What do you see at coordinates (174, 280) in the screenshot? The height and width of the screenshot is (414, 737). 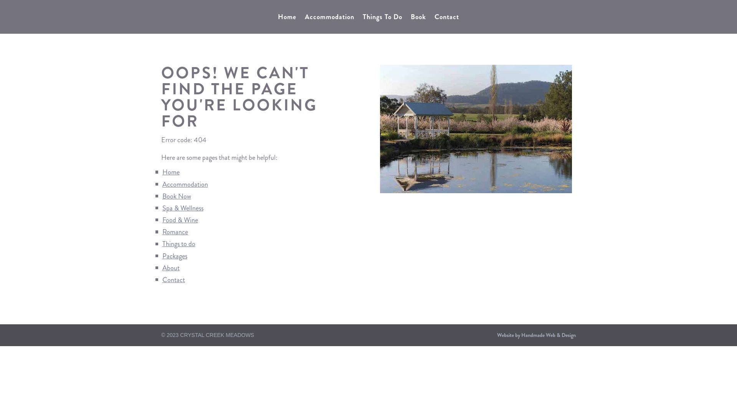 I see `Contact` at bounding box center [174, 280].